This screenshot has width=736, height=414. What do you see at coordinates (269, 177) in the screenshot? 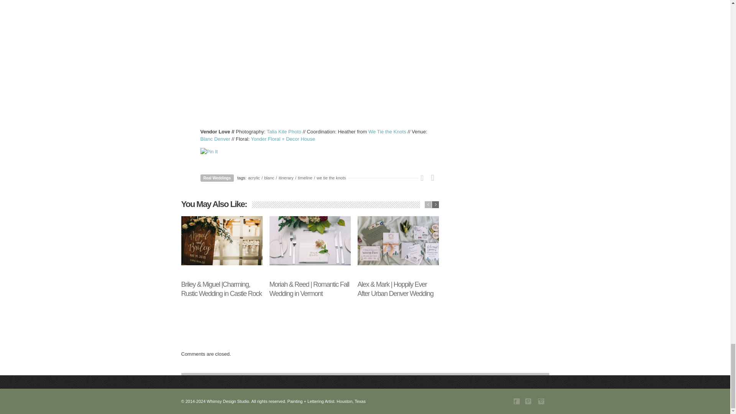
I see `blanc` at bounding box center [269, 177].